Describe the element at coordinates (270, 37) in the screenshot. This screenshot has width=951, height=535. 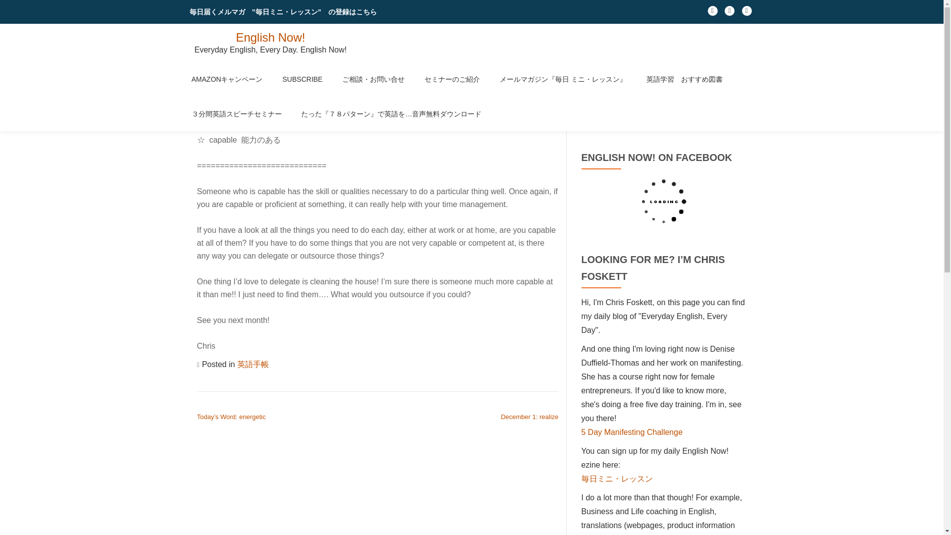
I see `English Now!` at that location.